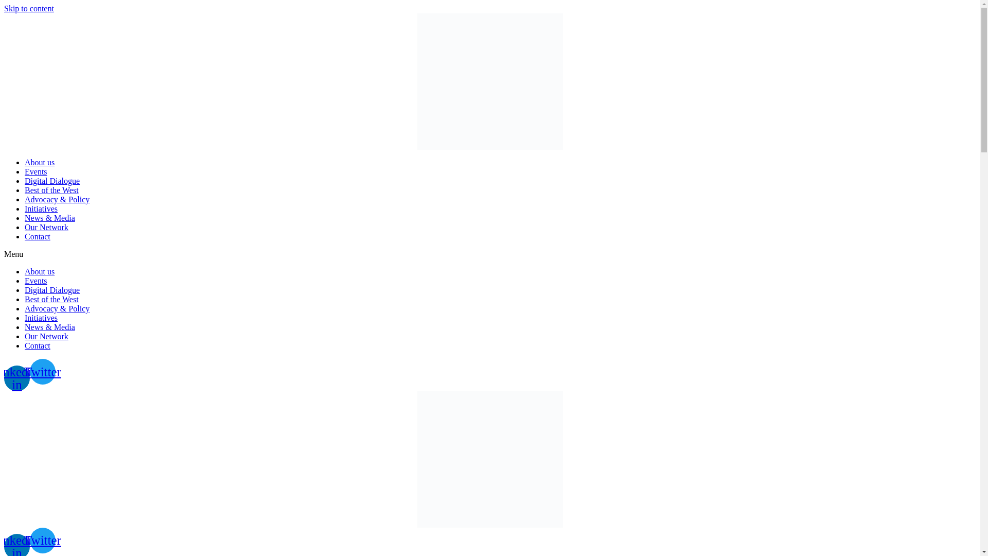 The image size is (988, 556). I want to click on Events, so click(36, 172).